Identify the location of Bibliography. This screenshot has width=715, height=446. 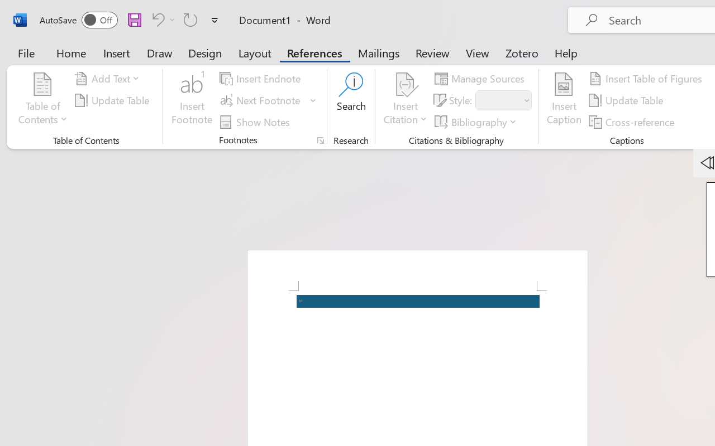
(477, 122).